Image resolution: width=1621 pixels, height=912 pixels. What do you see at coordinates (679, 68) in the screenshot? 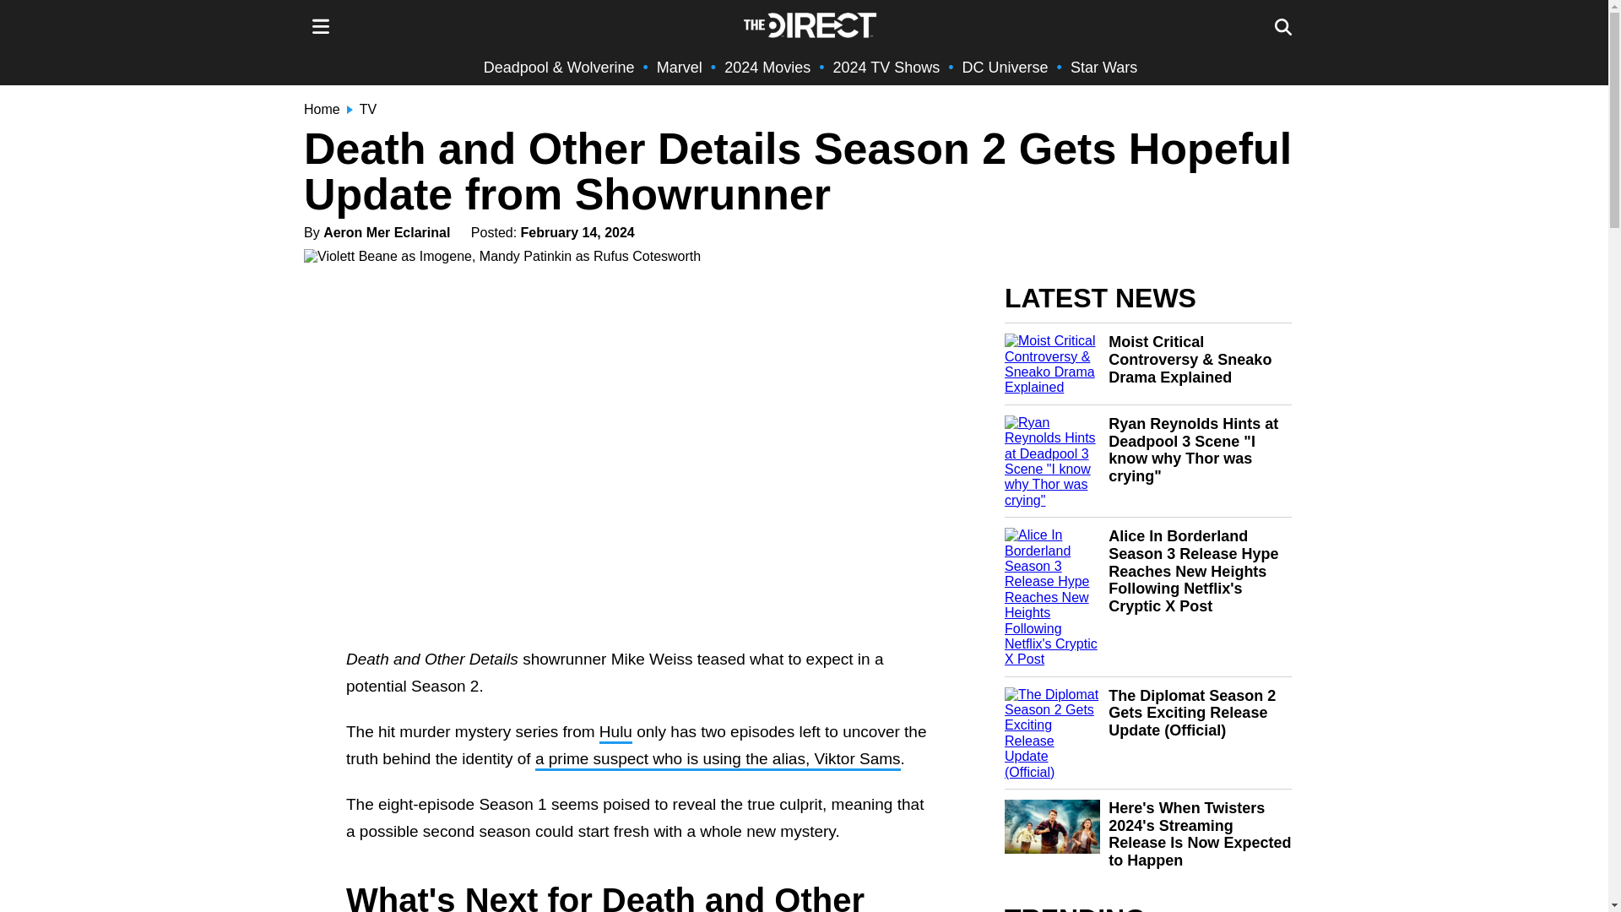
I see `Marvel` at bounding box center [679, 68].